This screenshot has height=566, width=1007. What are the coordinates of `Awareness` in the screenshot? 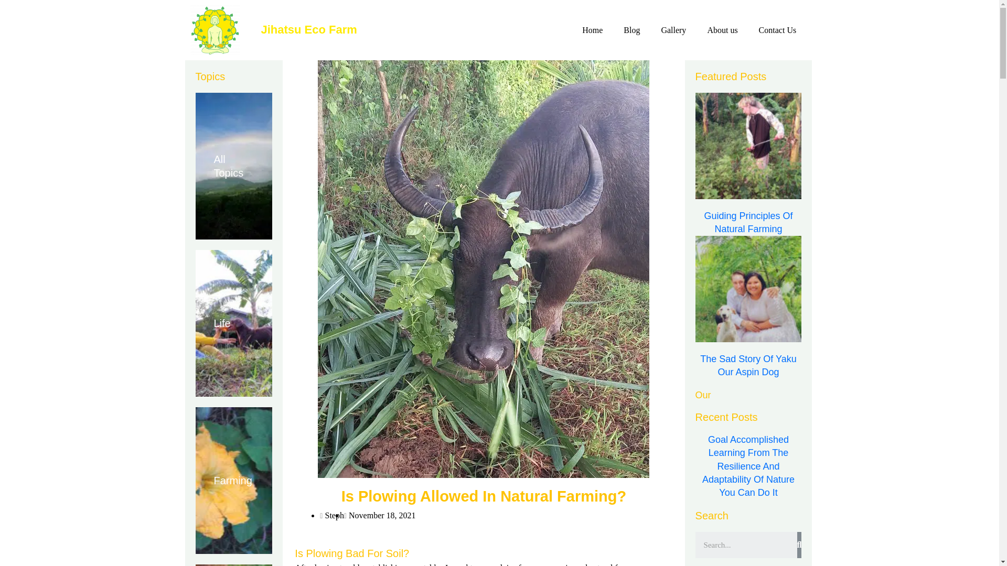 It's located at (233, 565).